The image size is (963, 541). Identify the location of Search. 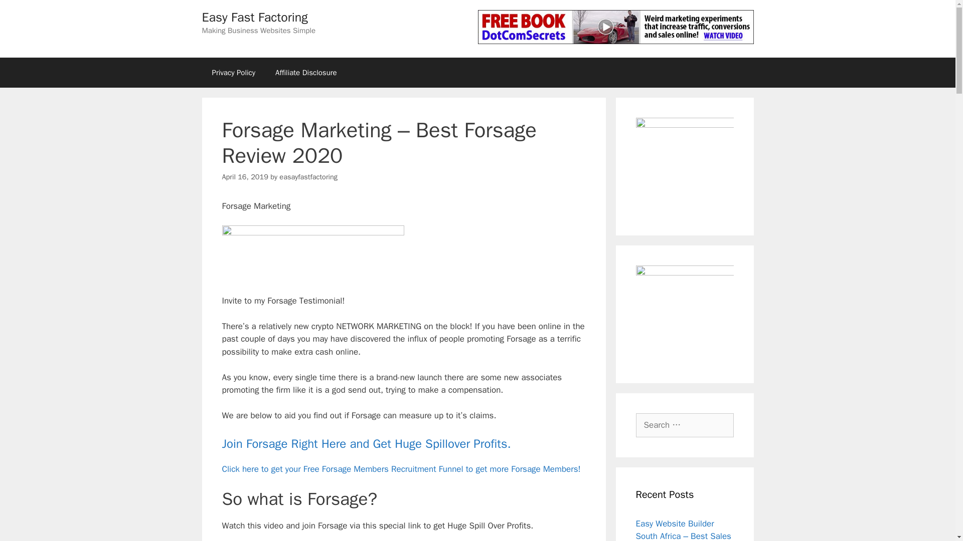
(24, 12).